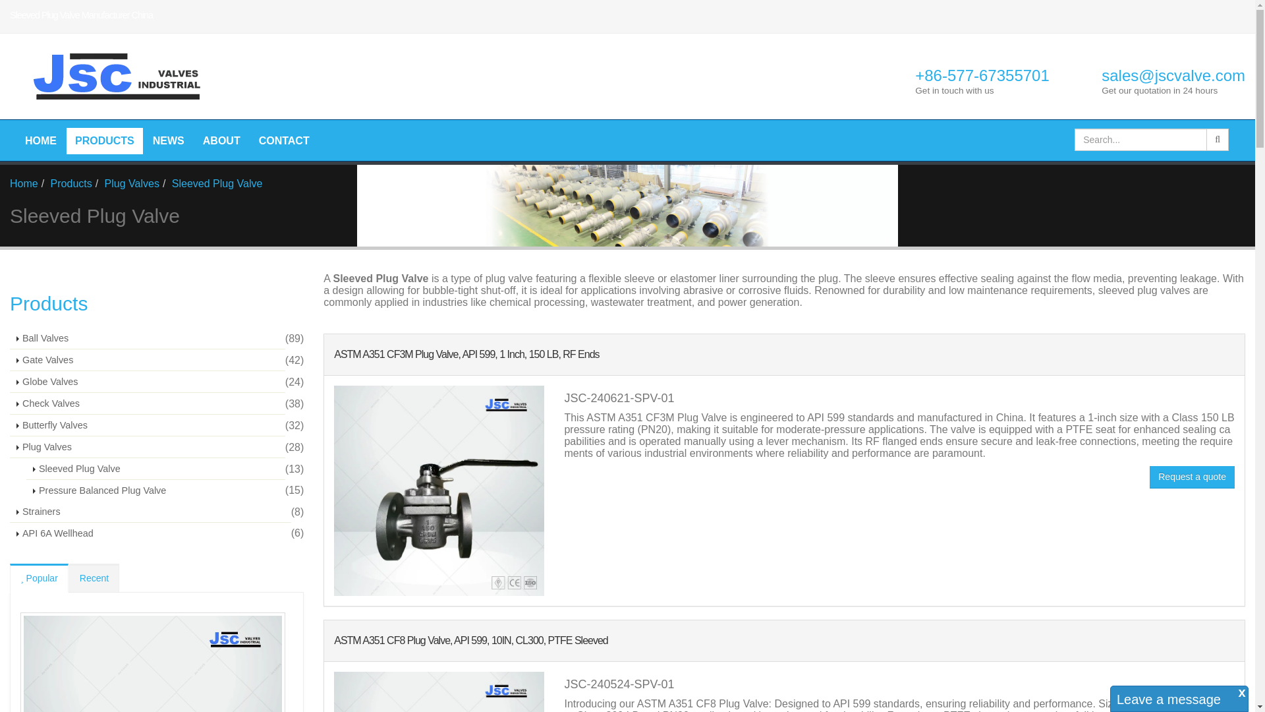 This screenshot has height=712, width=1265. What do you see at coordinates (41, 141) in the screenshot?
I see `Home` at bounding box center [41, 141].